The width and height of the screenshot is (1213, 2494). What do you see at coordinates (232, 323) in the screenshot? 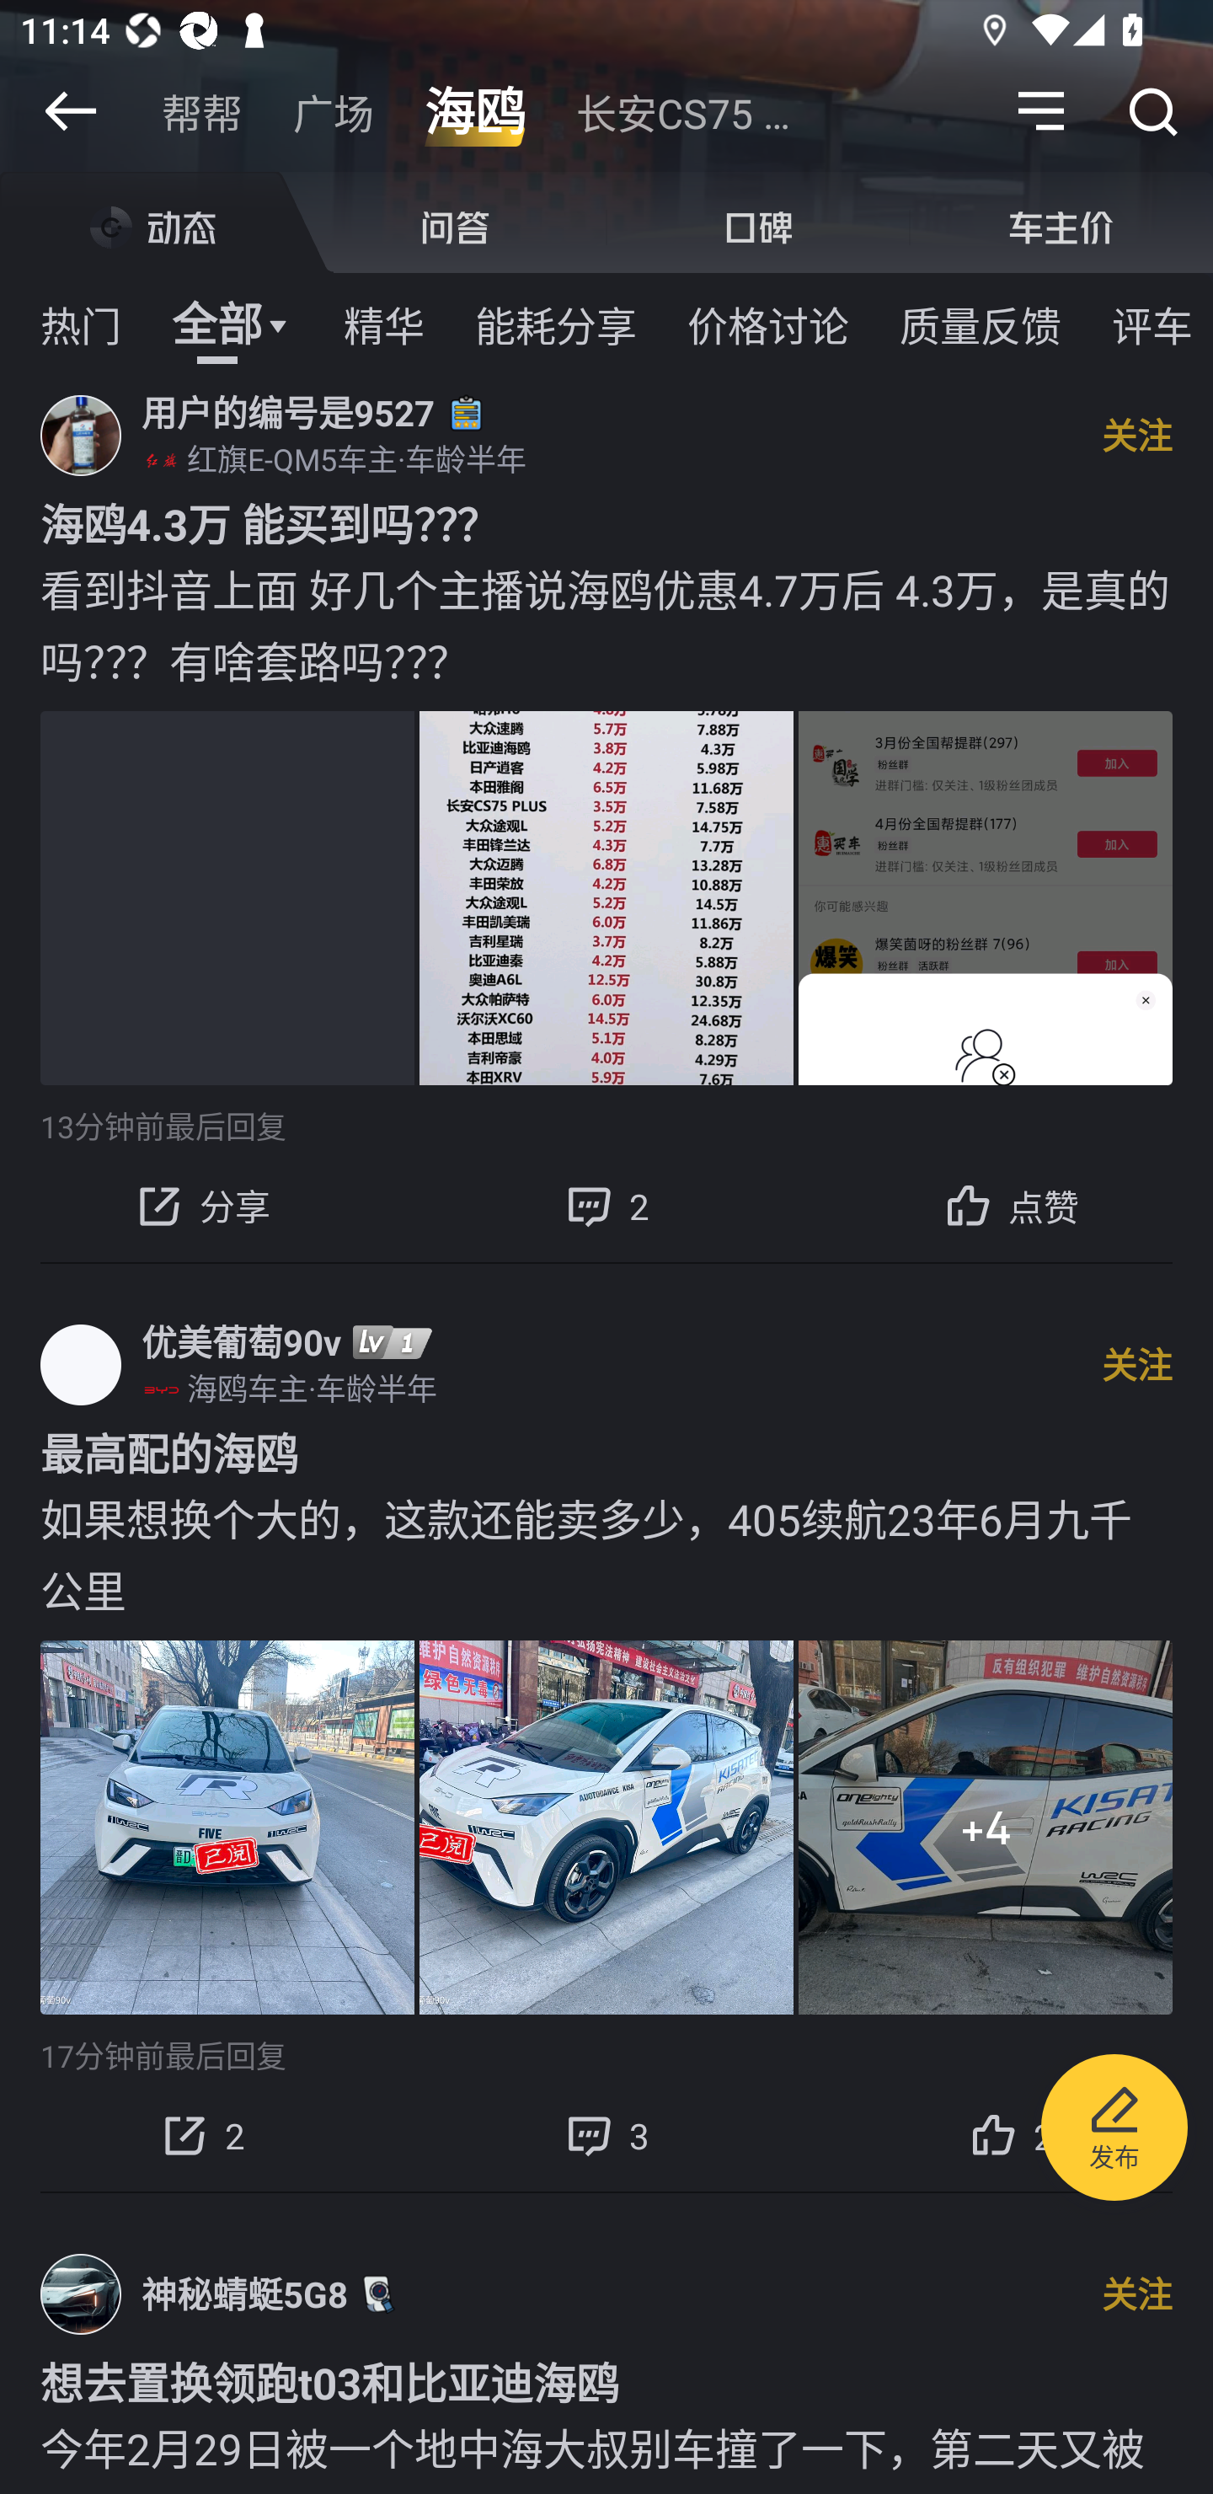
I see `全部 ` at bounding box center [232, 323].